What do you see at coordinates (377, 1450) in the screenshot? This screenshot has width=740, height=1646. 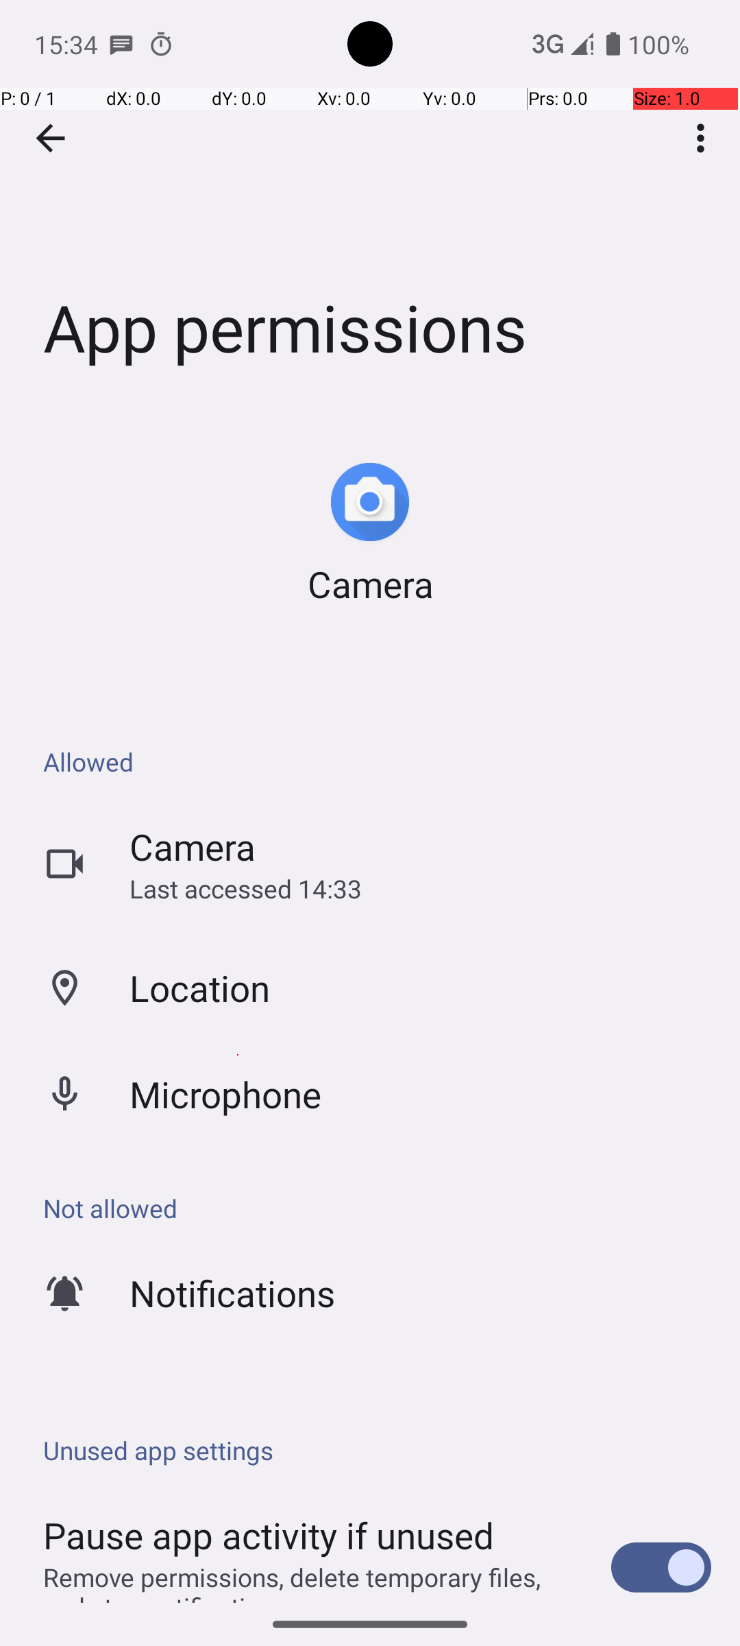 I see `Unused app settings` at bounding box center [377, 1450].